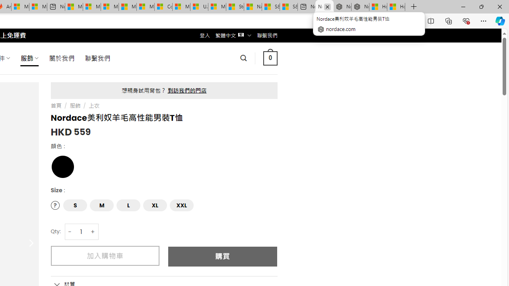 The image size is (509, 286). What do you see at coordinates (328, 6) in the screenshot?
I see `Close tab` at bounding box center [328, 6].